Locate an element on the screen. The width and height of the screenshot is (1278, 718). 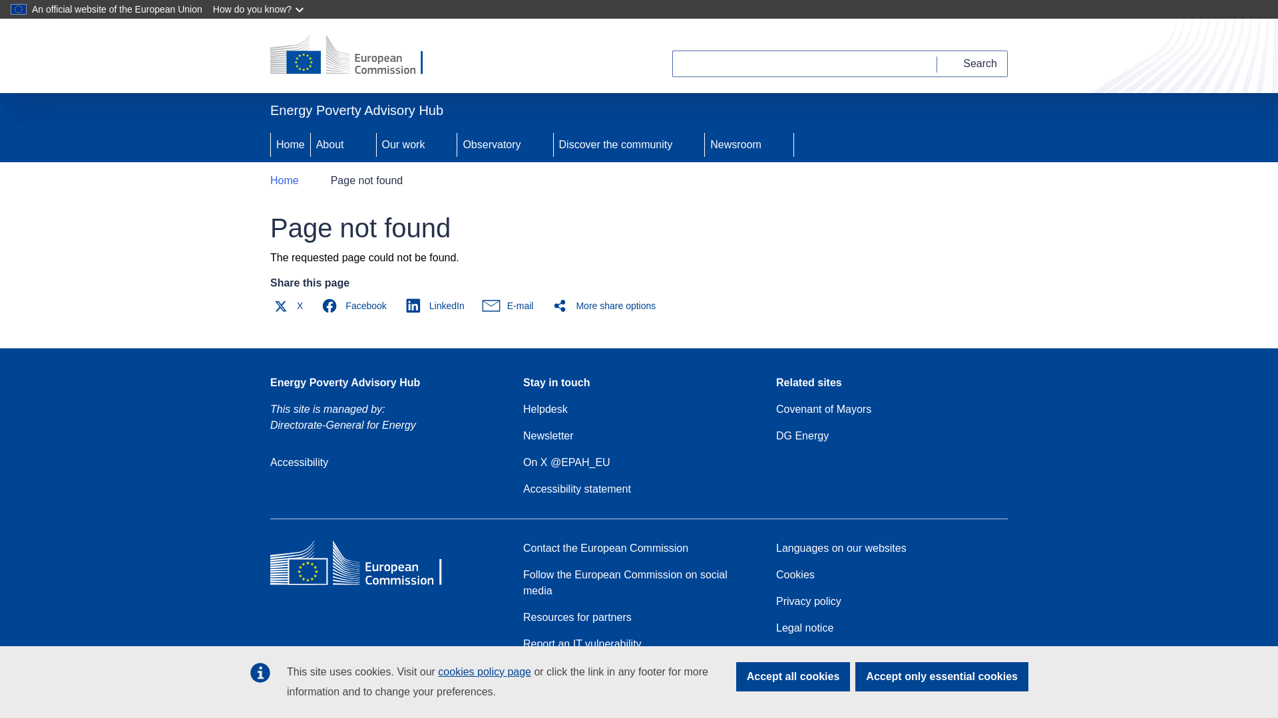
European Commission is located at coordinates (366, 584).